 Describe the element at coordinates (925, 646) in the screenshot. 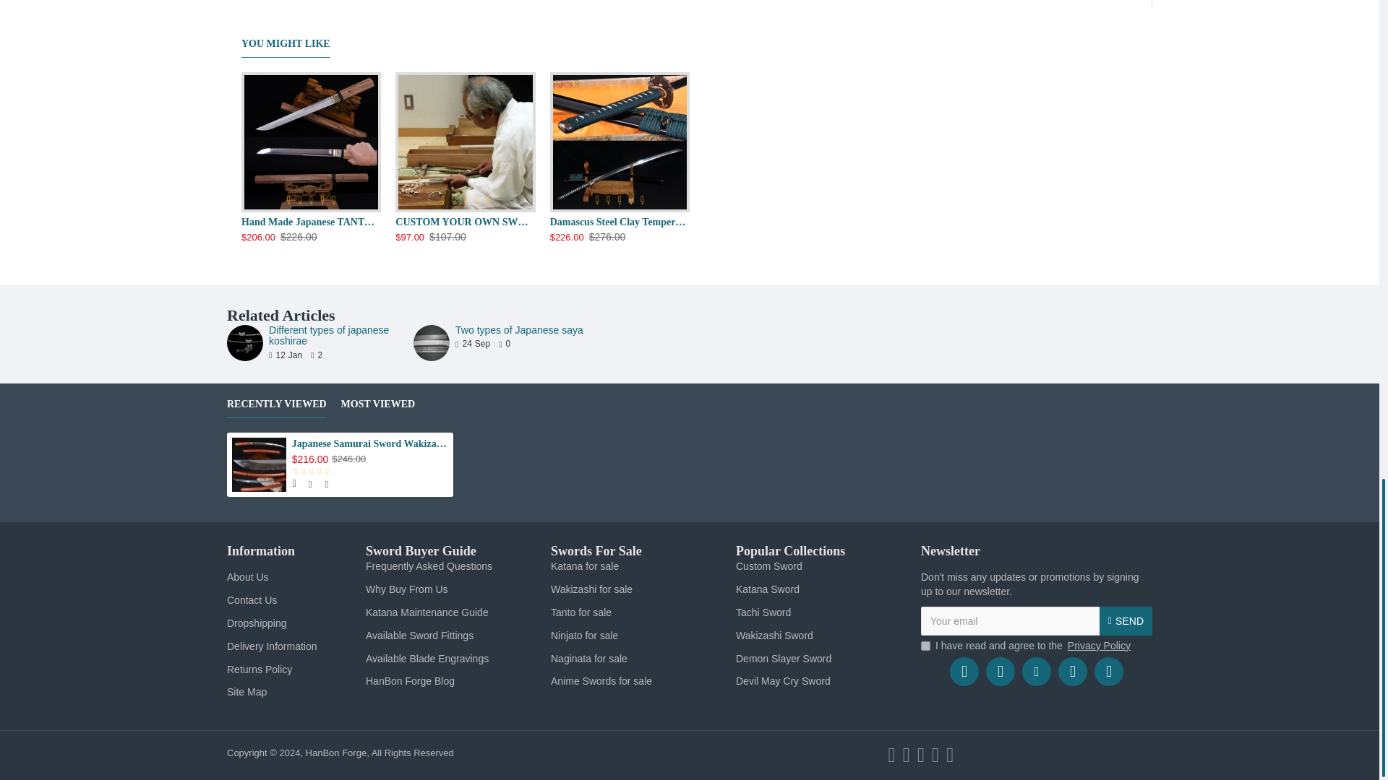

I see `1` at that location.